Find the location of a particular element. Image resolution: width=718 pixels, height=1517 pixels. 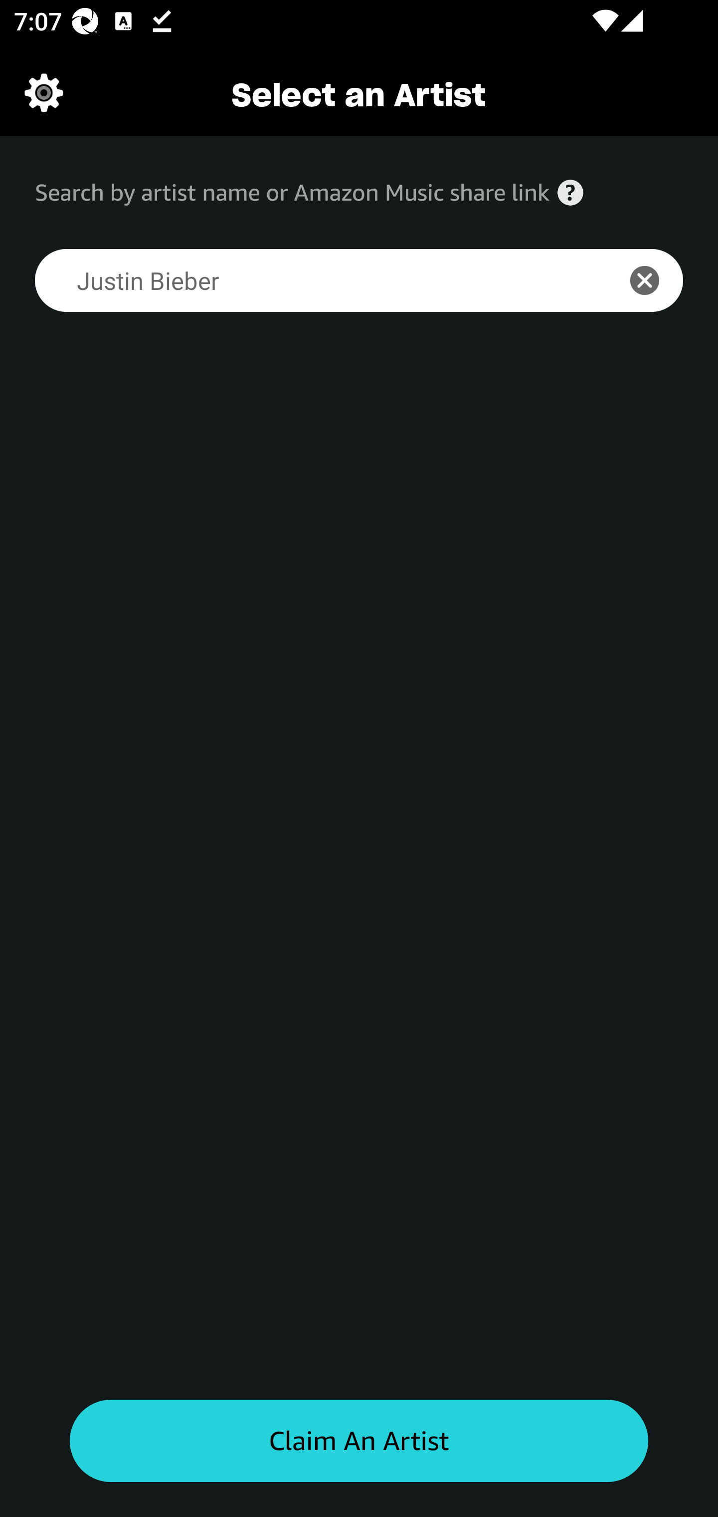

Help  icon is located at coordinates (570, 193).